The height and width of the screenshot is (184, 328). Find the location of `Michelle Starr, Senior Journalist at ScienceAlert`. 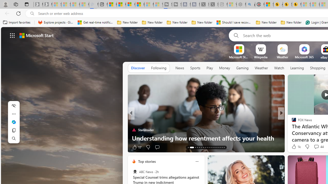

Michelle Starr, Senior Journalist at ScienceAlert is located at coordinates (297, 5).